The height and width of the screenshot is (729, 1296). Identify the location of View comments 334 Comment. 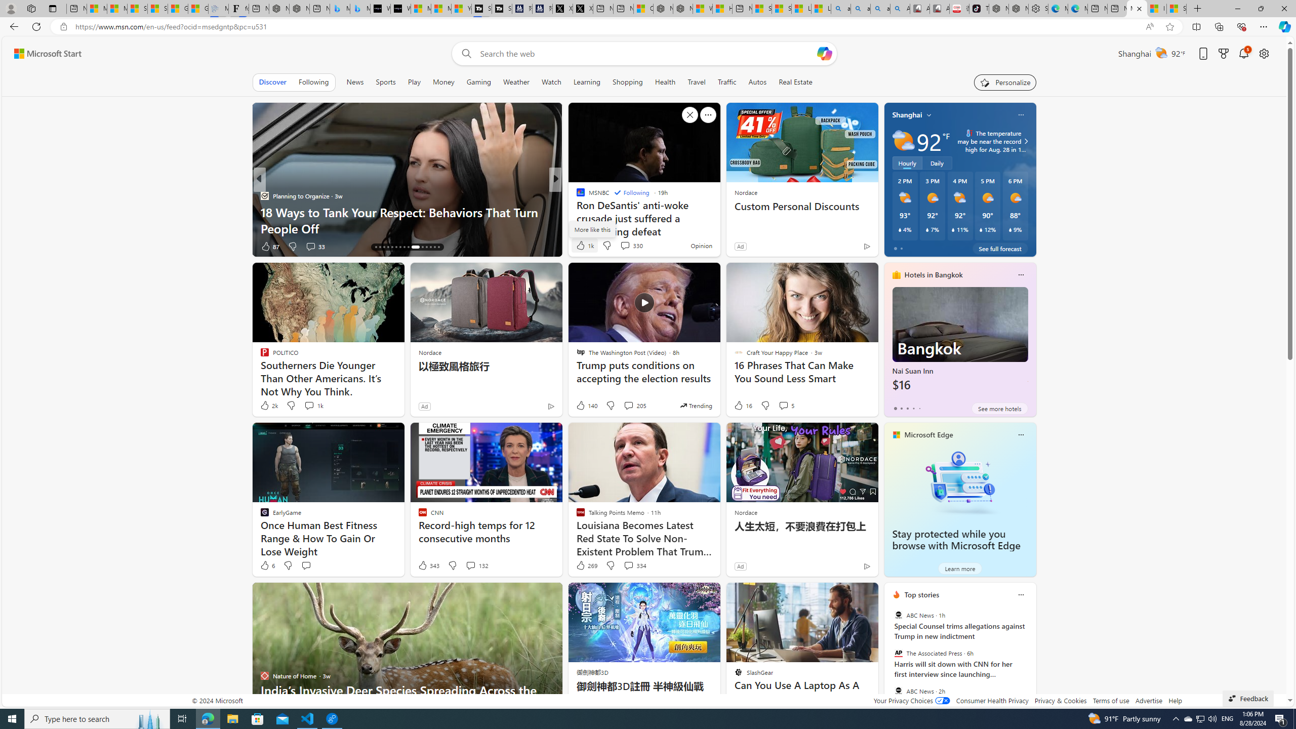
(628, 565).